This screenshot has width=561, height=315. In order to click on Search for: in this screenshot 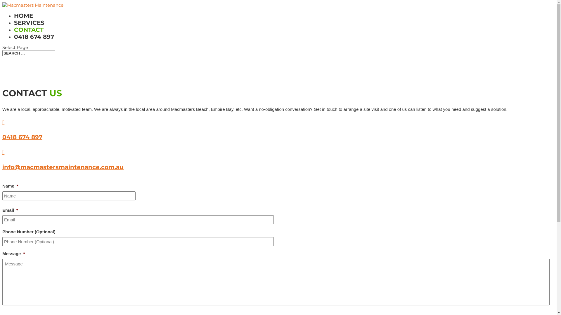, I will do `click(29, 53)`.